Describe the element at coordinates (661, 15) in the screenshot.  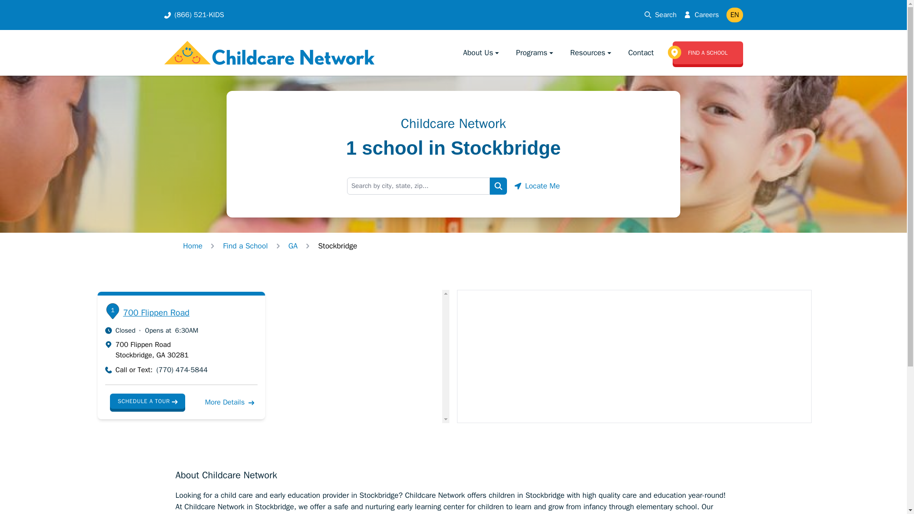
I see `Search` at that location.